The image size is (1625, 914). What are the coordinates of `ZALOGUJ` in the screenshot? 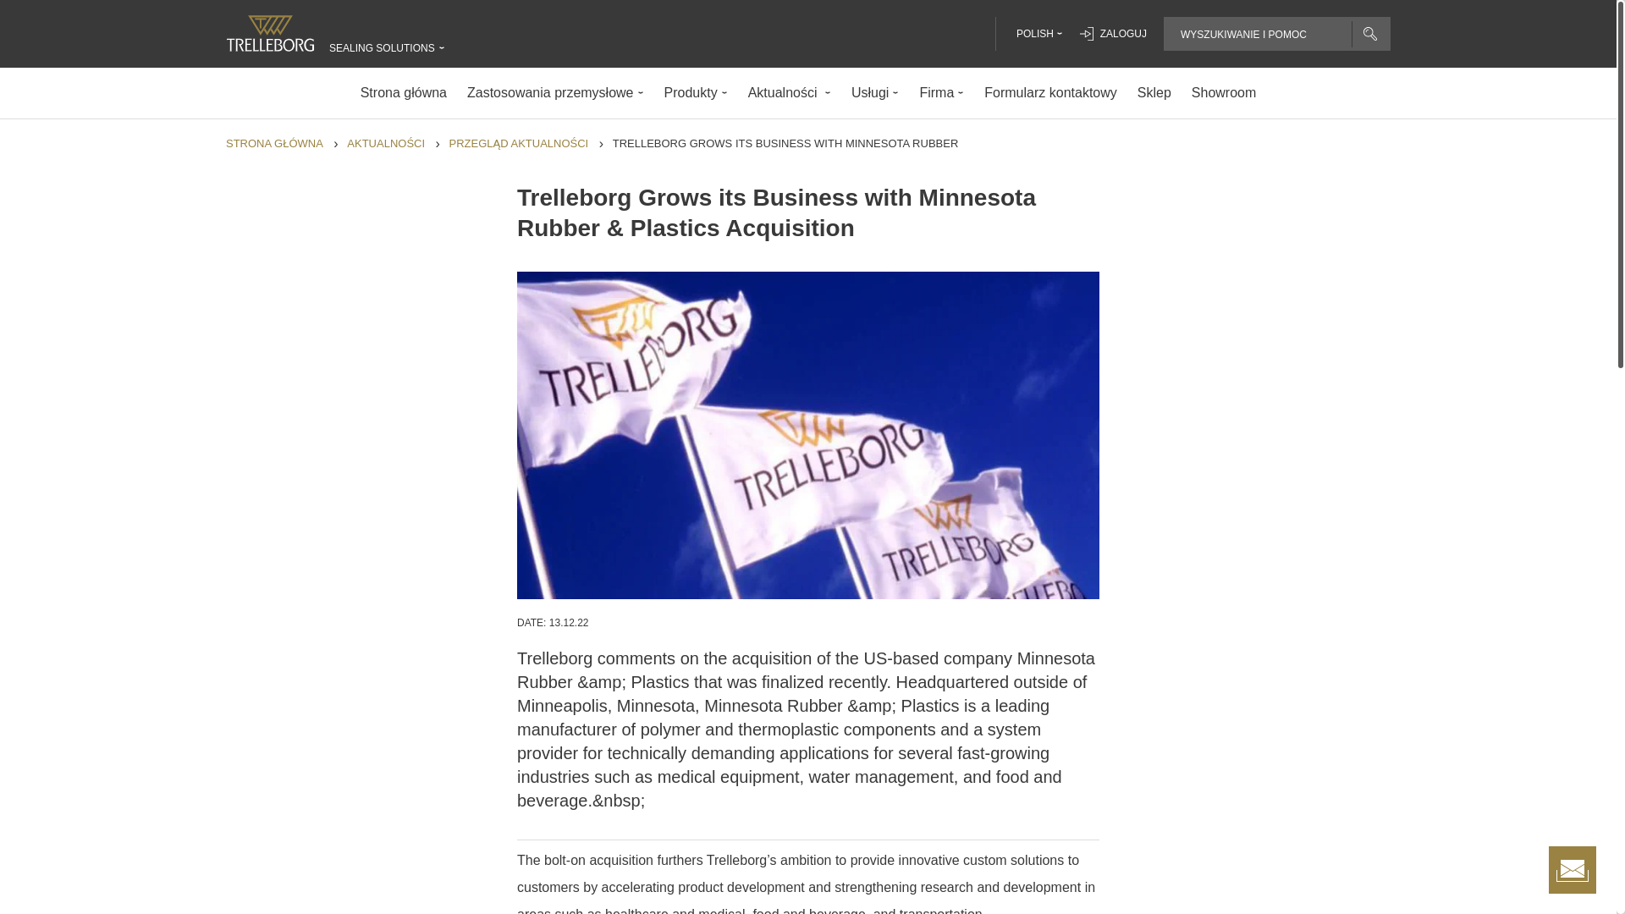 It's located at (1114, 34).